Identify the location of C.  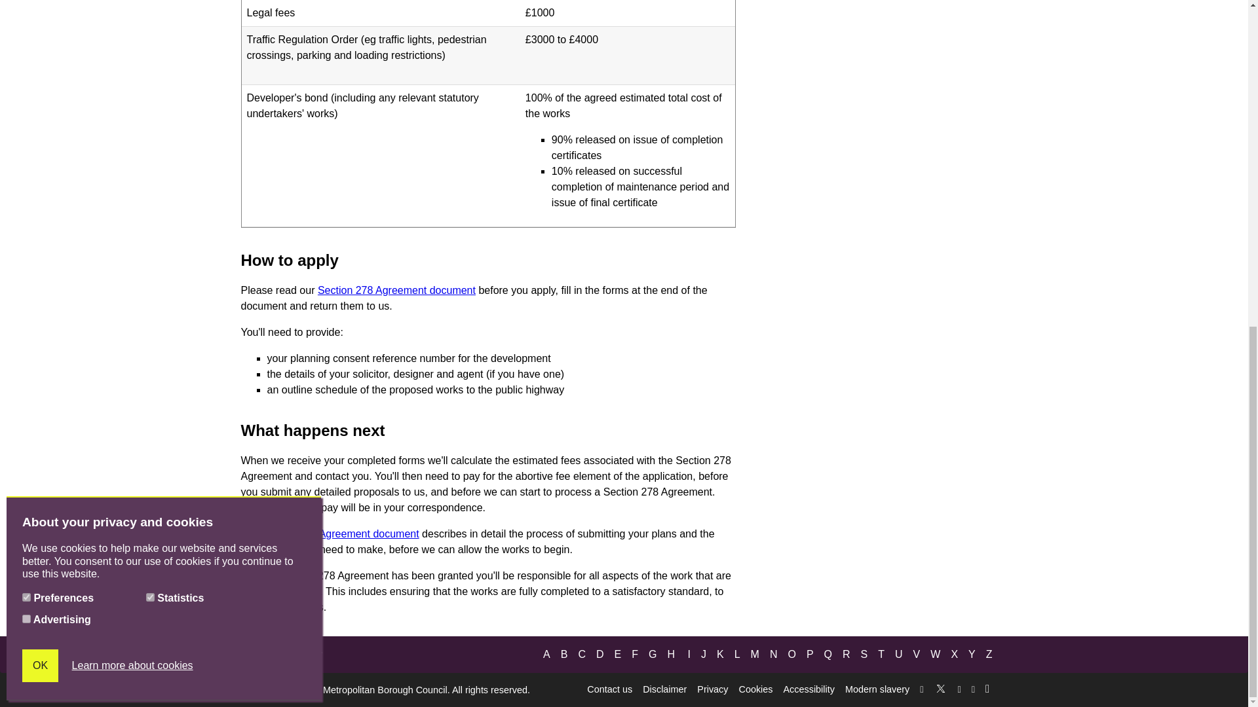
(582, 655).